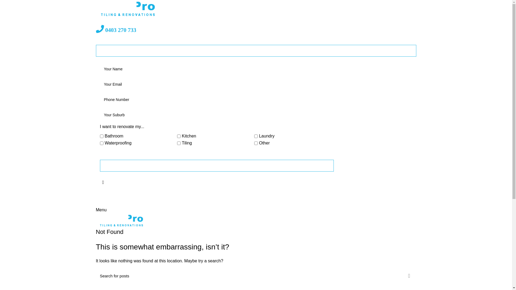 This screenshot has width=516, height=290. What do you see at coordinates (217, 166) in the screenshot?
I see `Book Now` at bounding box center [217, 166].